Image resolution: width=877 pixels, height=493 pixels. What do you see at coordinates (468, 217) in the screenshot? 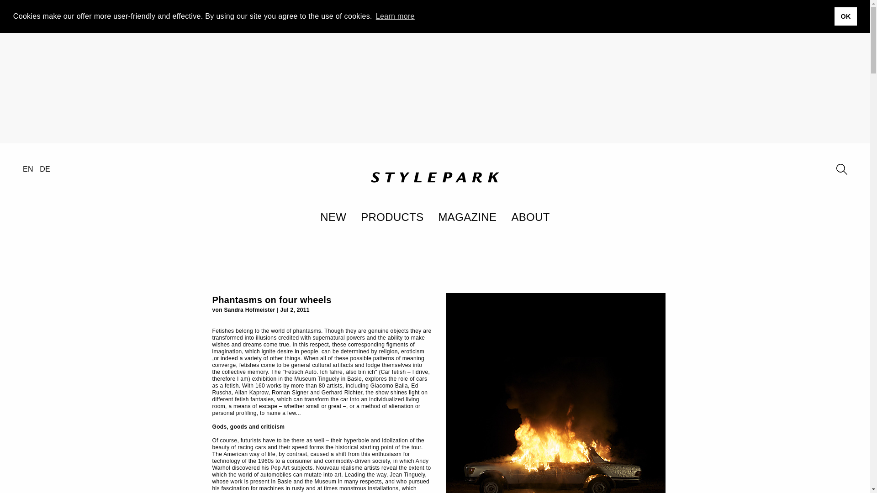
I see `MAGAZINE` at bounding box center [468, 217].